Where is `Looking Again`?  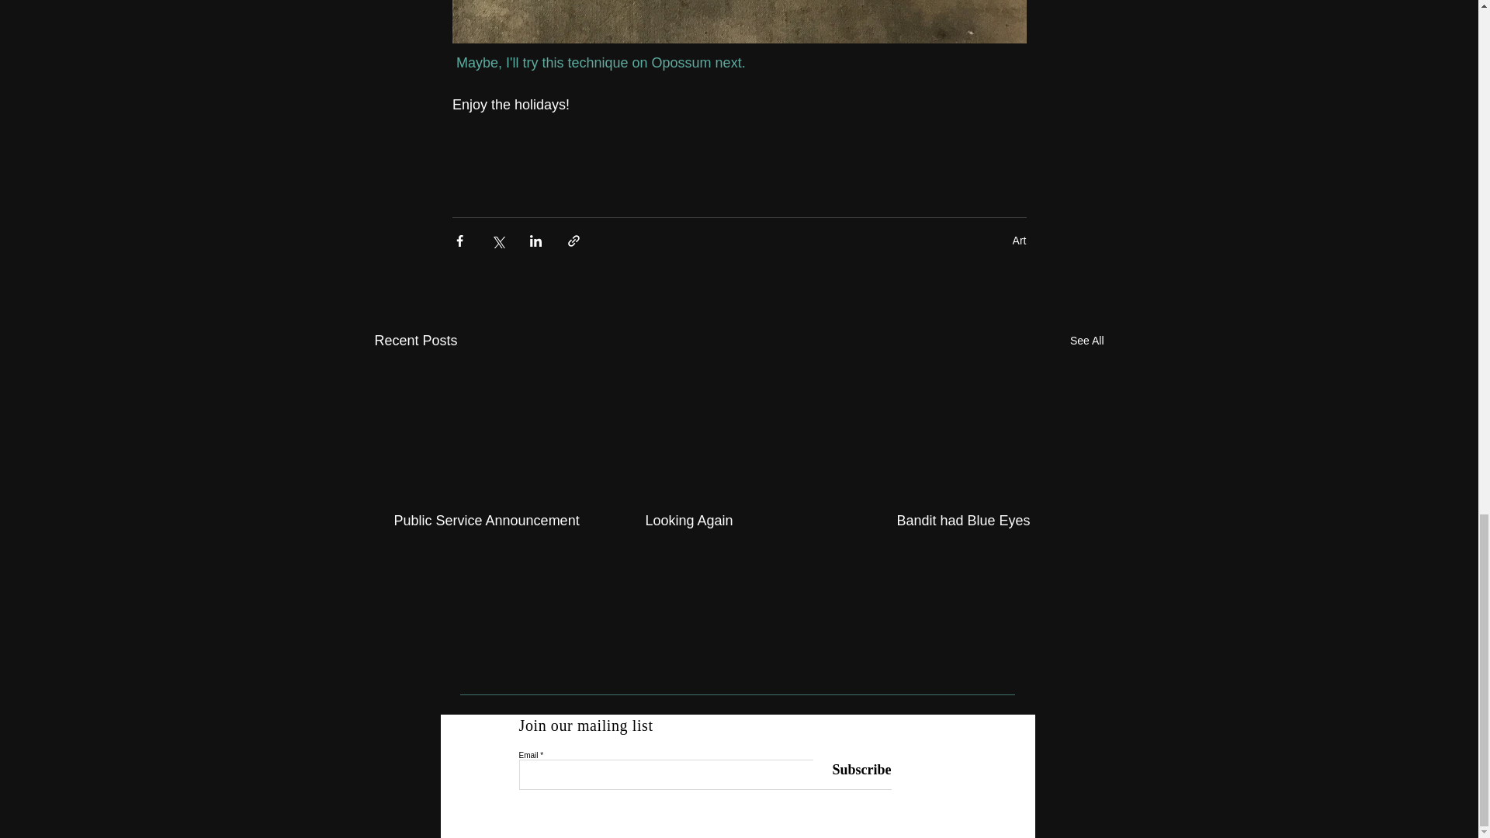 Looking Again is located at coordinates (738, 520).